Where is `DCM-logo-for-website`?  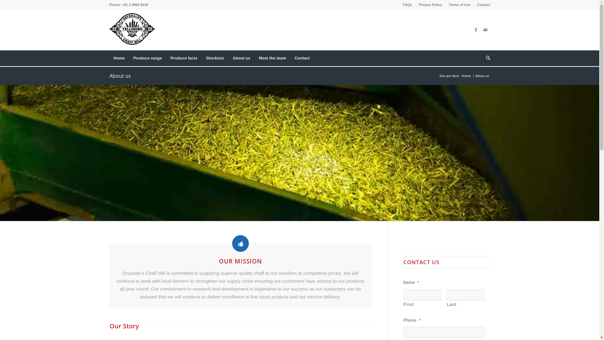
DCM-logo-for-website is located at coordinates (132, 30).